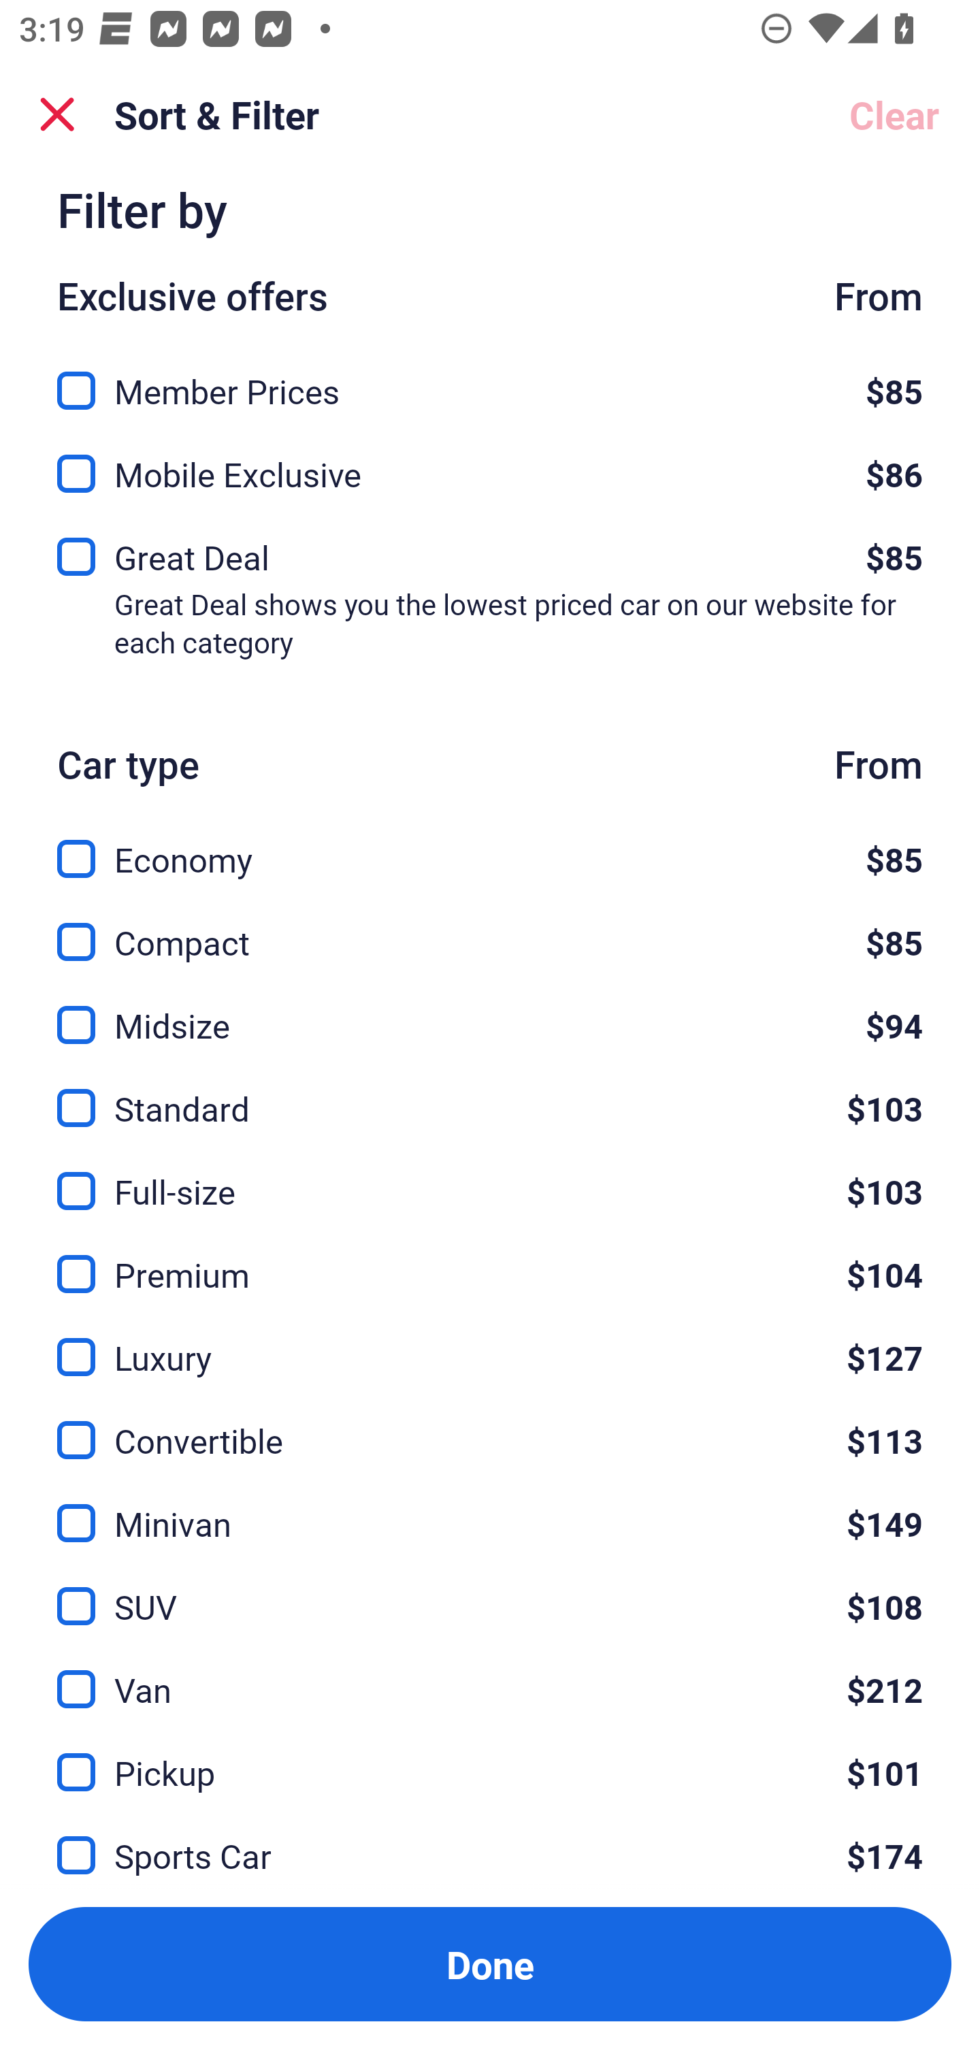 Image resolution: width=980 pixels, height=2069 pixels. I want to click on Premium, $104 Premium $104, so click(490, 1259).